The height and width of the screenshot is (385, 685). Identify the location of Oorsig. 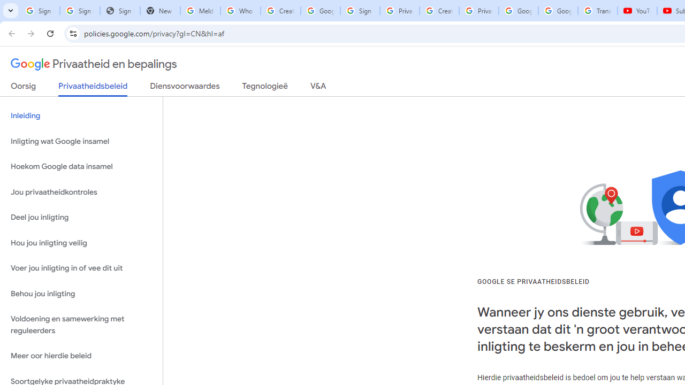
(24, 88).